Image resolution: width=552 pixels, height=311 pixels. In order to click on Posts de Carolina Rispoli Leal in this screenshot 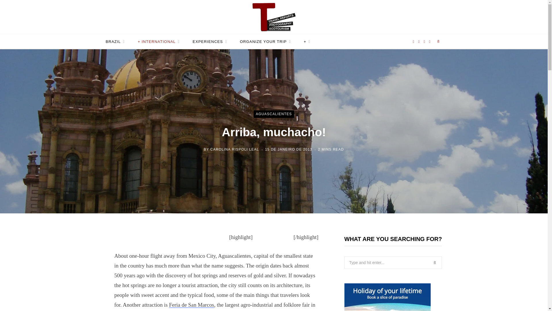, I will do `click(235, 150)`.